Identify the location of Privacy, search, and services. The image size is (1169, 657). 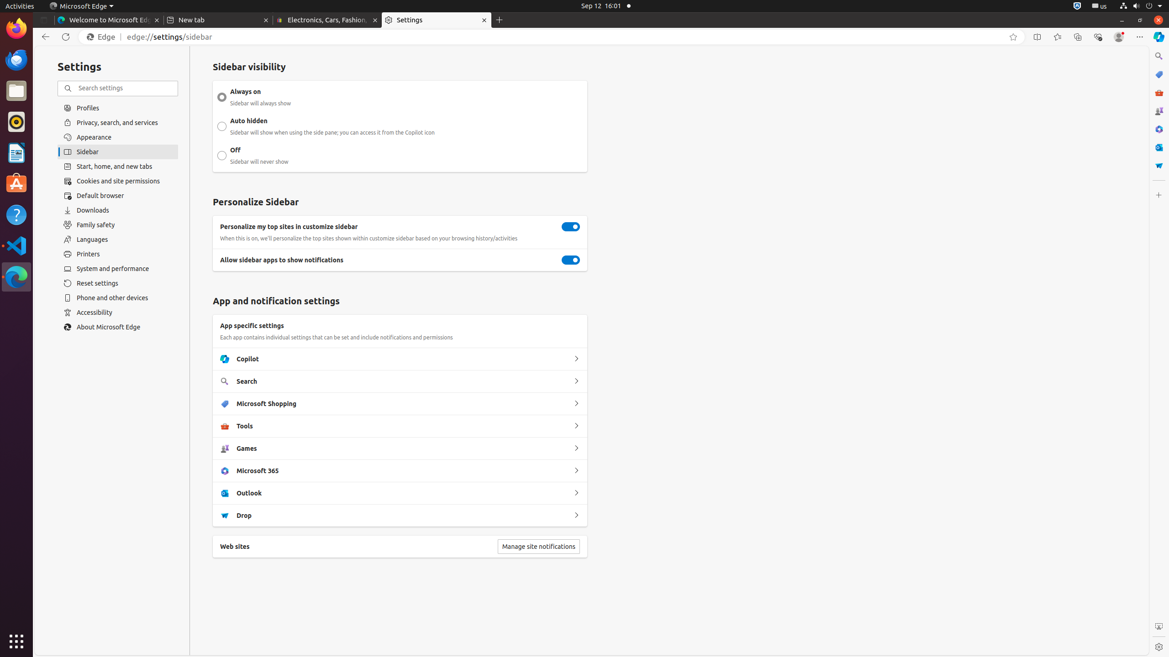
(118, 122).